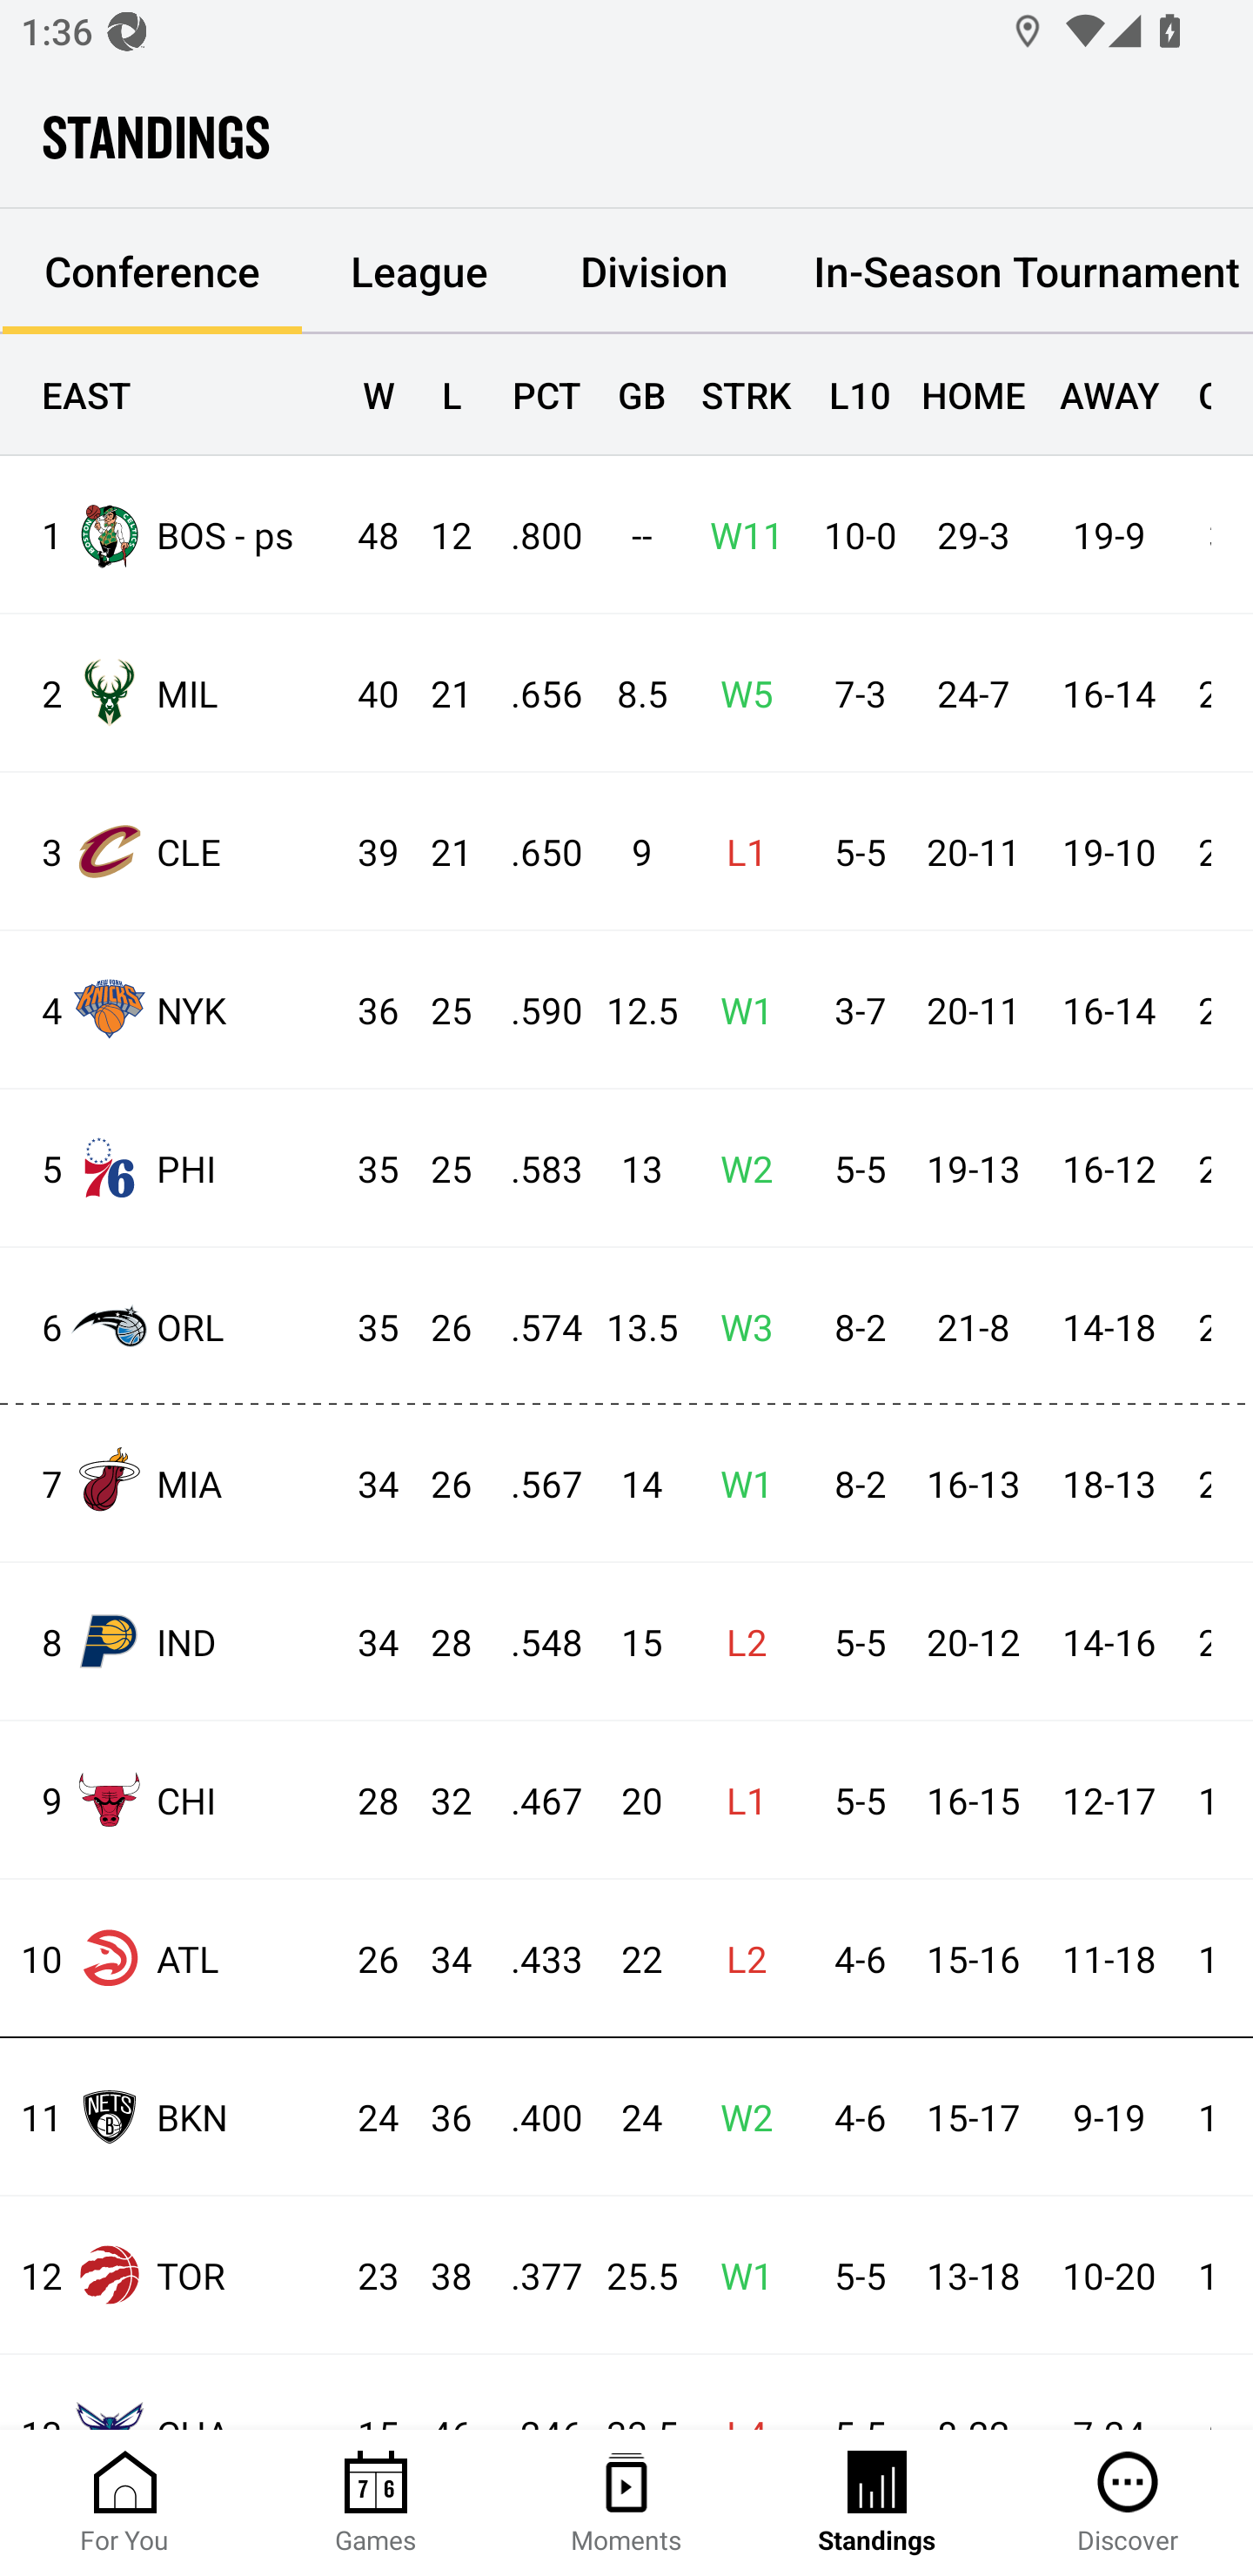 This screenshot has height=2576, width=1253. What do you see at coordinates (626, 2503) in the screenshot?
I see `Moments` at bounding box center [626, 2503].